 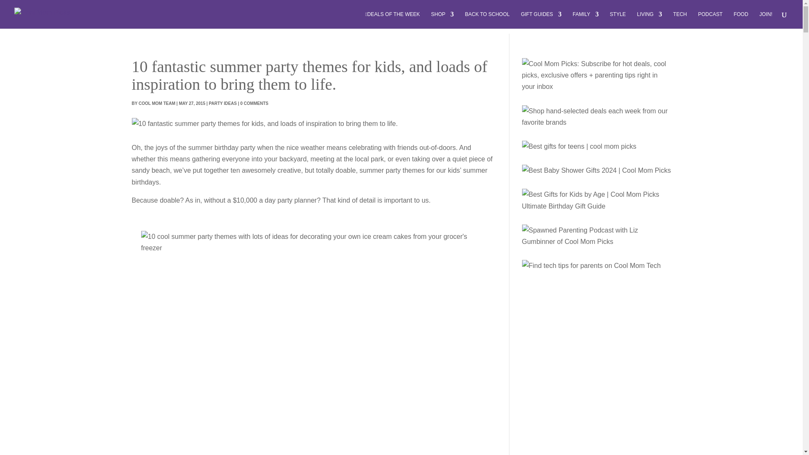 What do you see at coordinates (649, 20) in the screenshot?
I see `LIVING` at bounding box center [649, 20].